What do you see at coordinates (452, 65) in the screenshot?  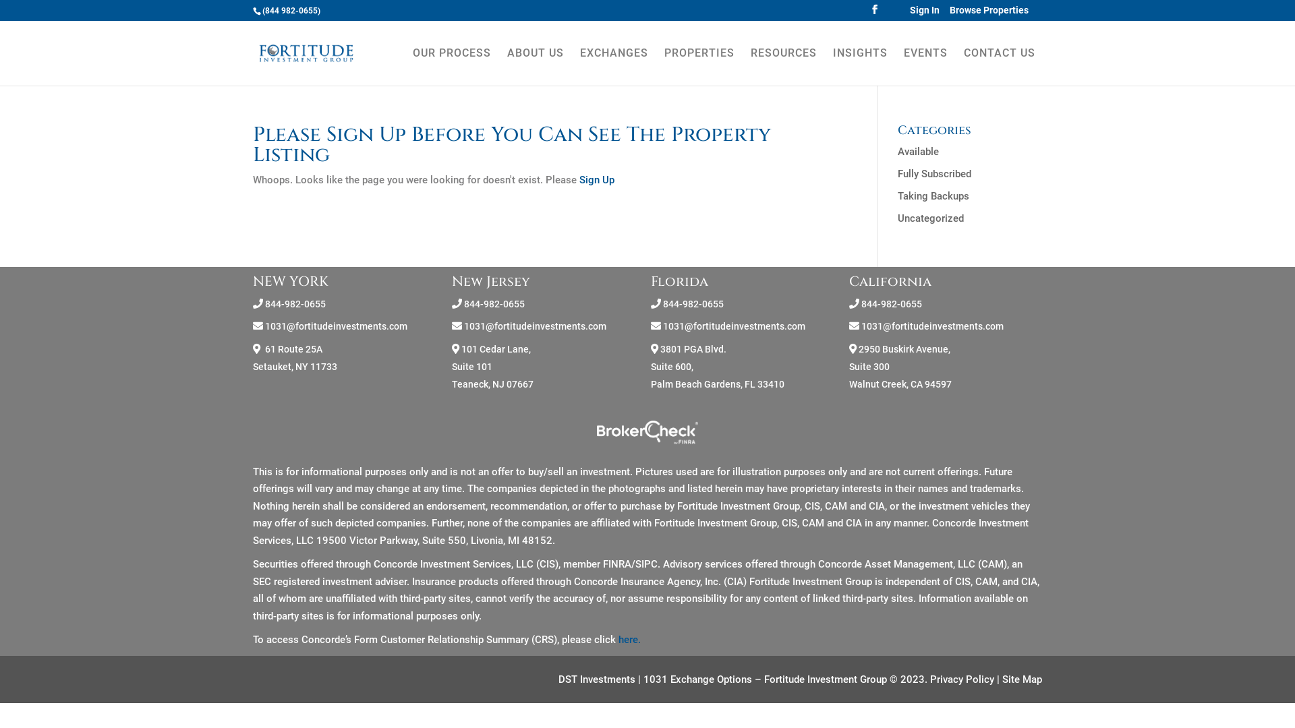 I see `OUR PROCESS` at bounding box center [452, 65].